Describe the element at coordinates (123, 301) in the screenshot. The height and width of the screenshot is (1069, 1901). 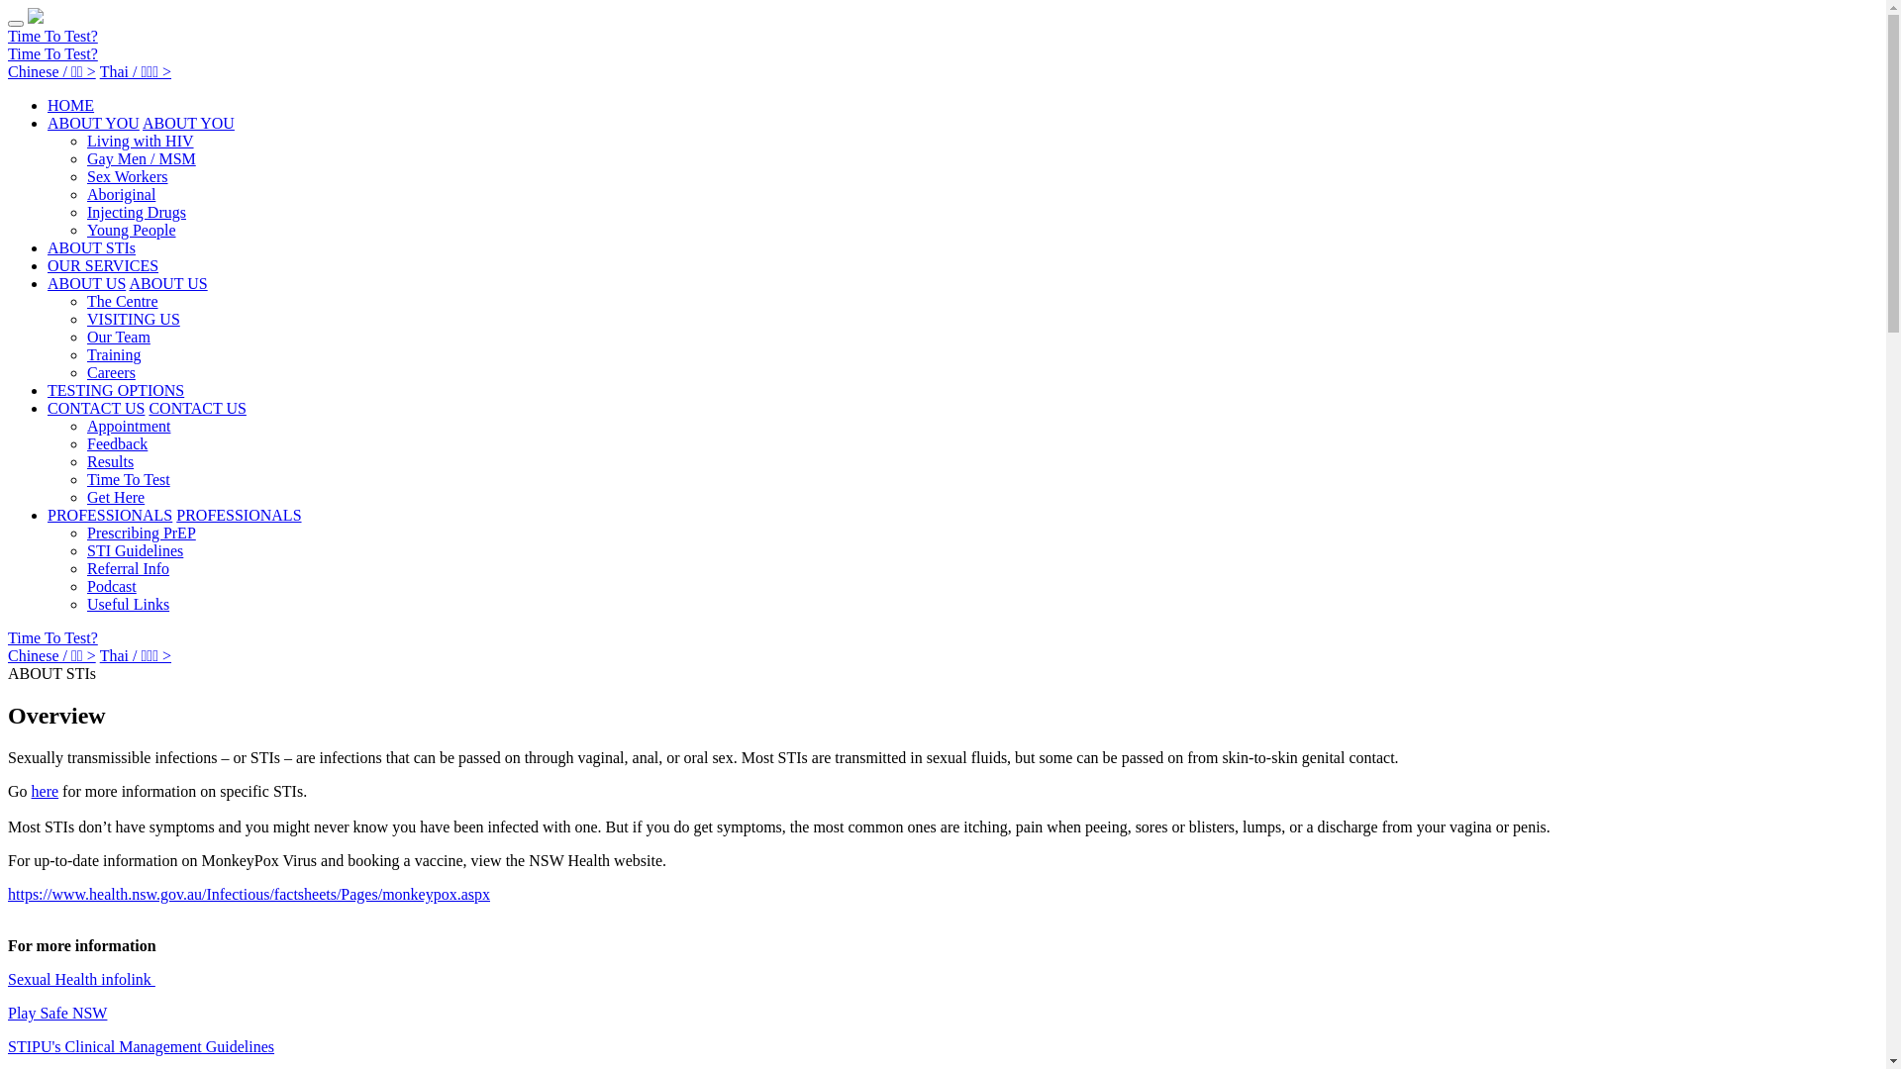
I see `The Centre` at that location.